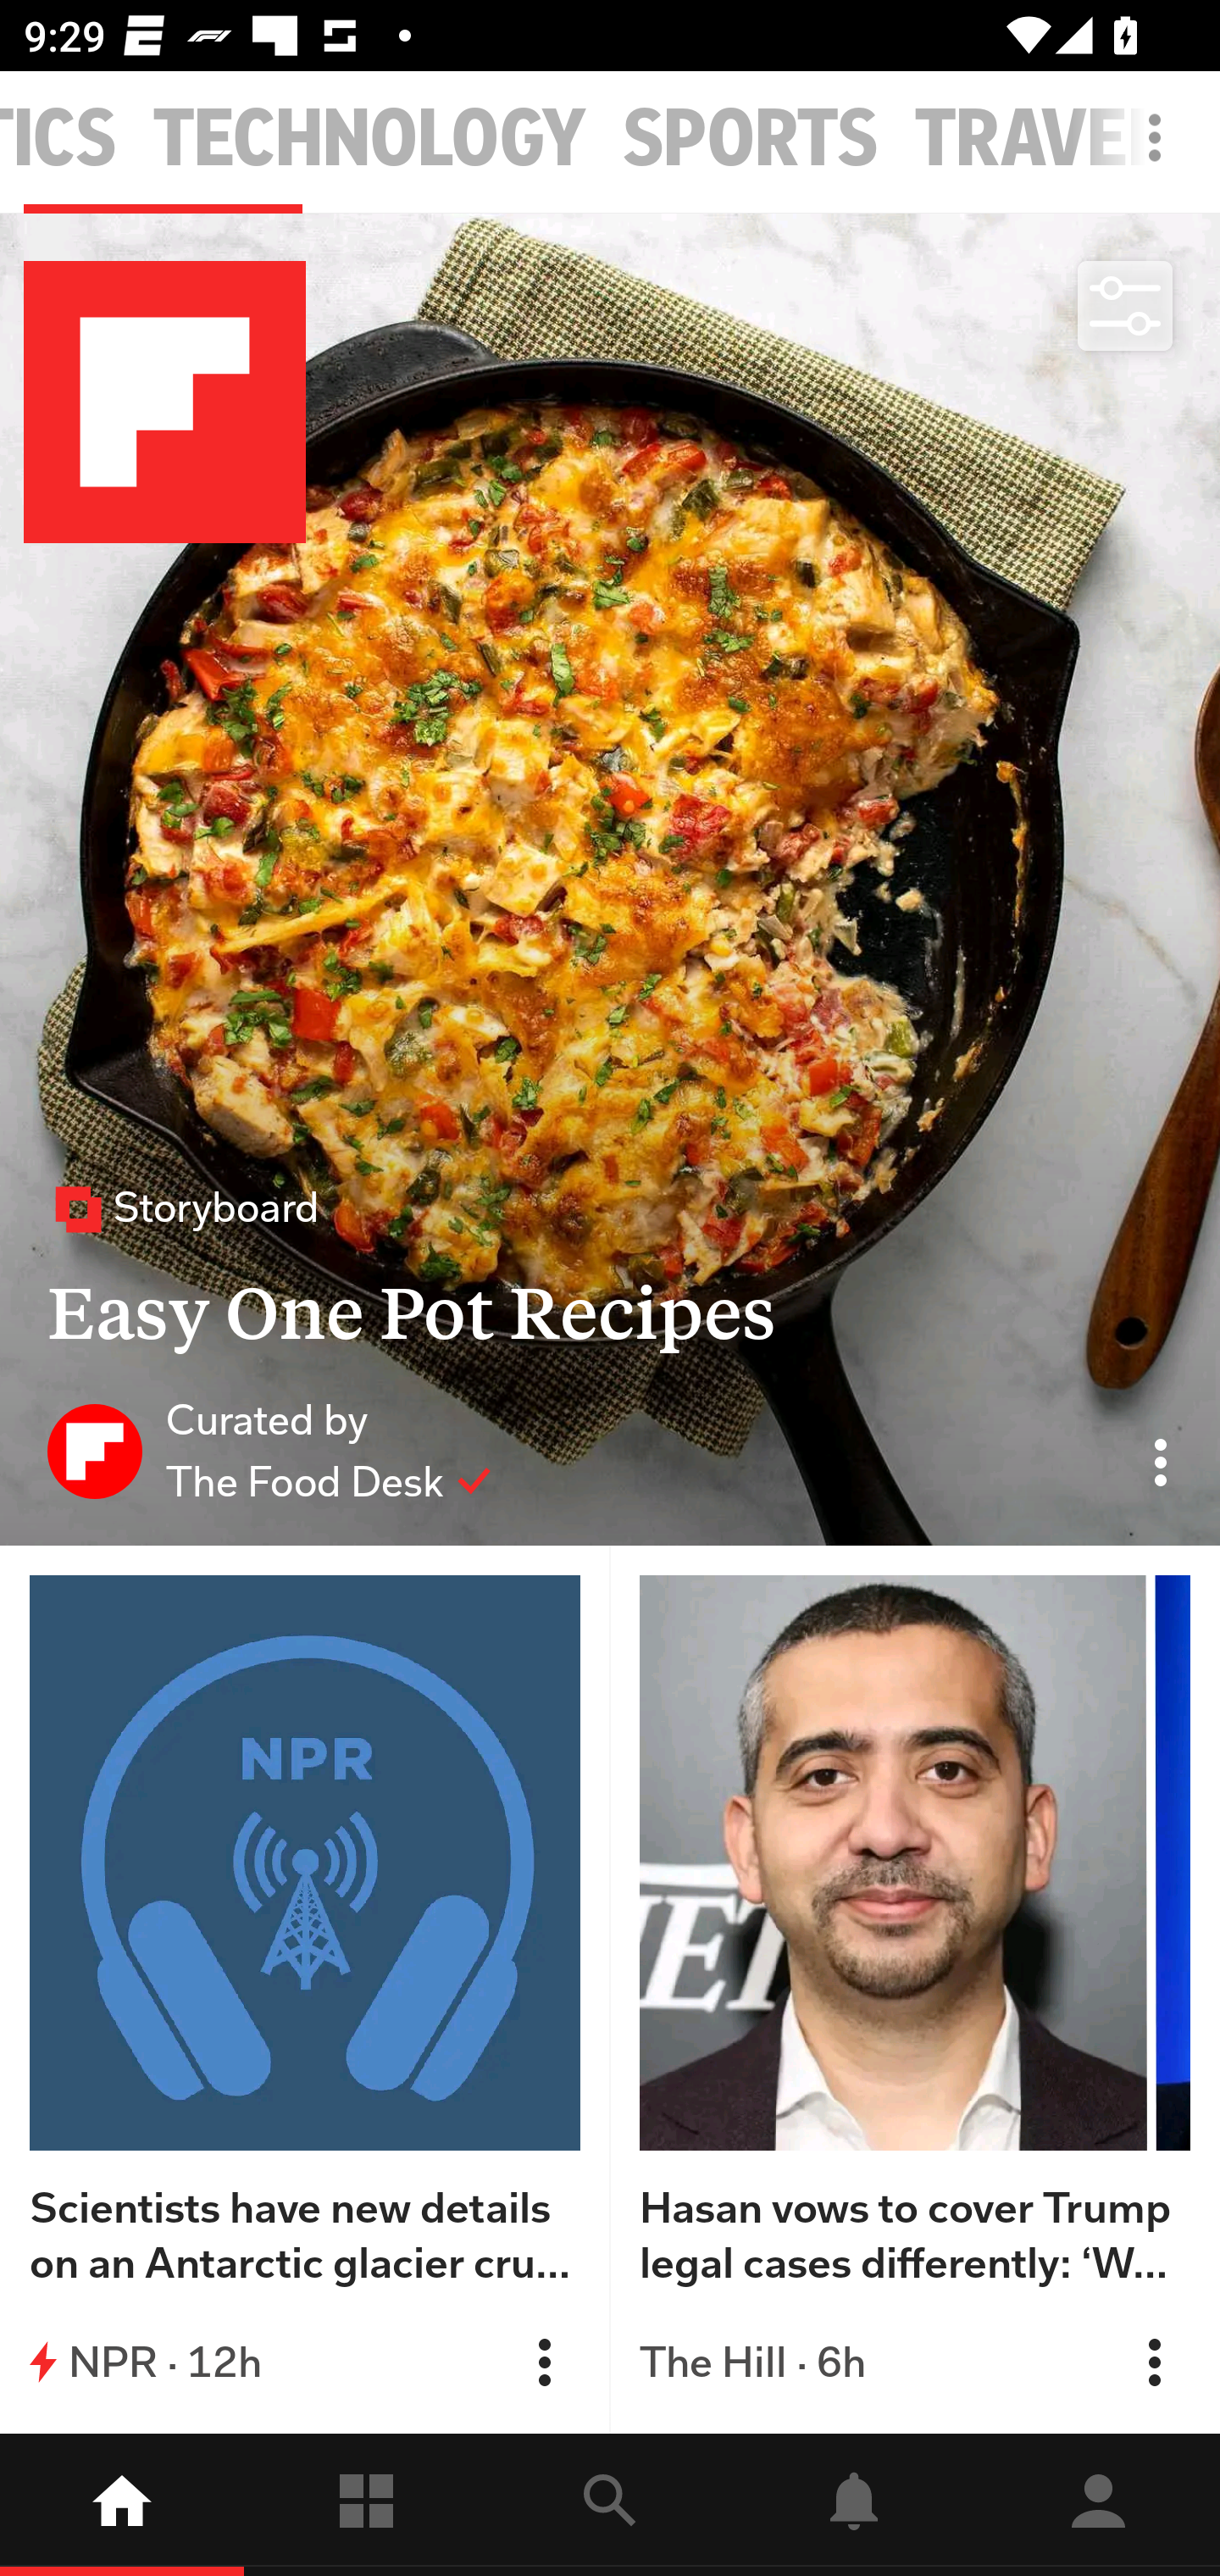  Describe the element at coordinates (1098, 2505) in the screenshot. I see `Profile` at that location.